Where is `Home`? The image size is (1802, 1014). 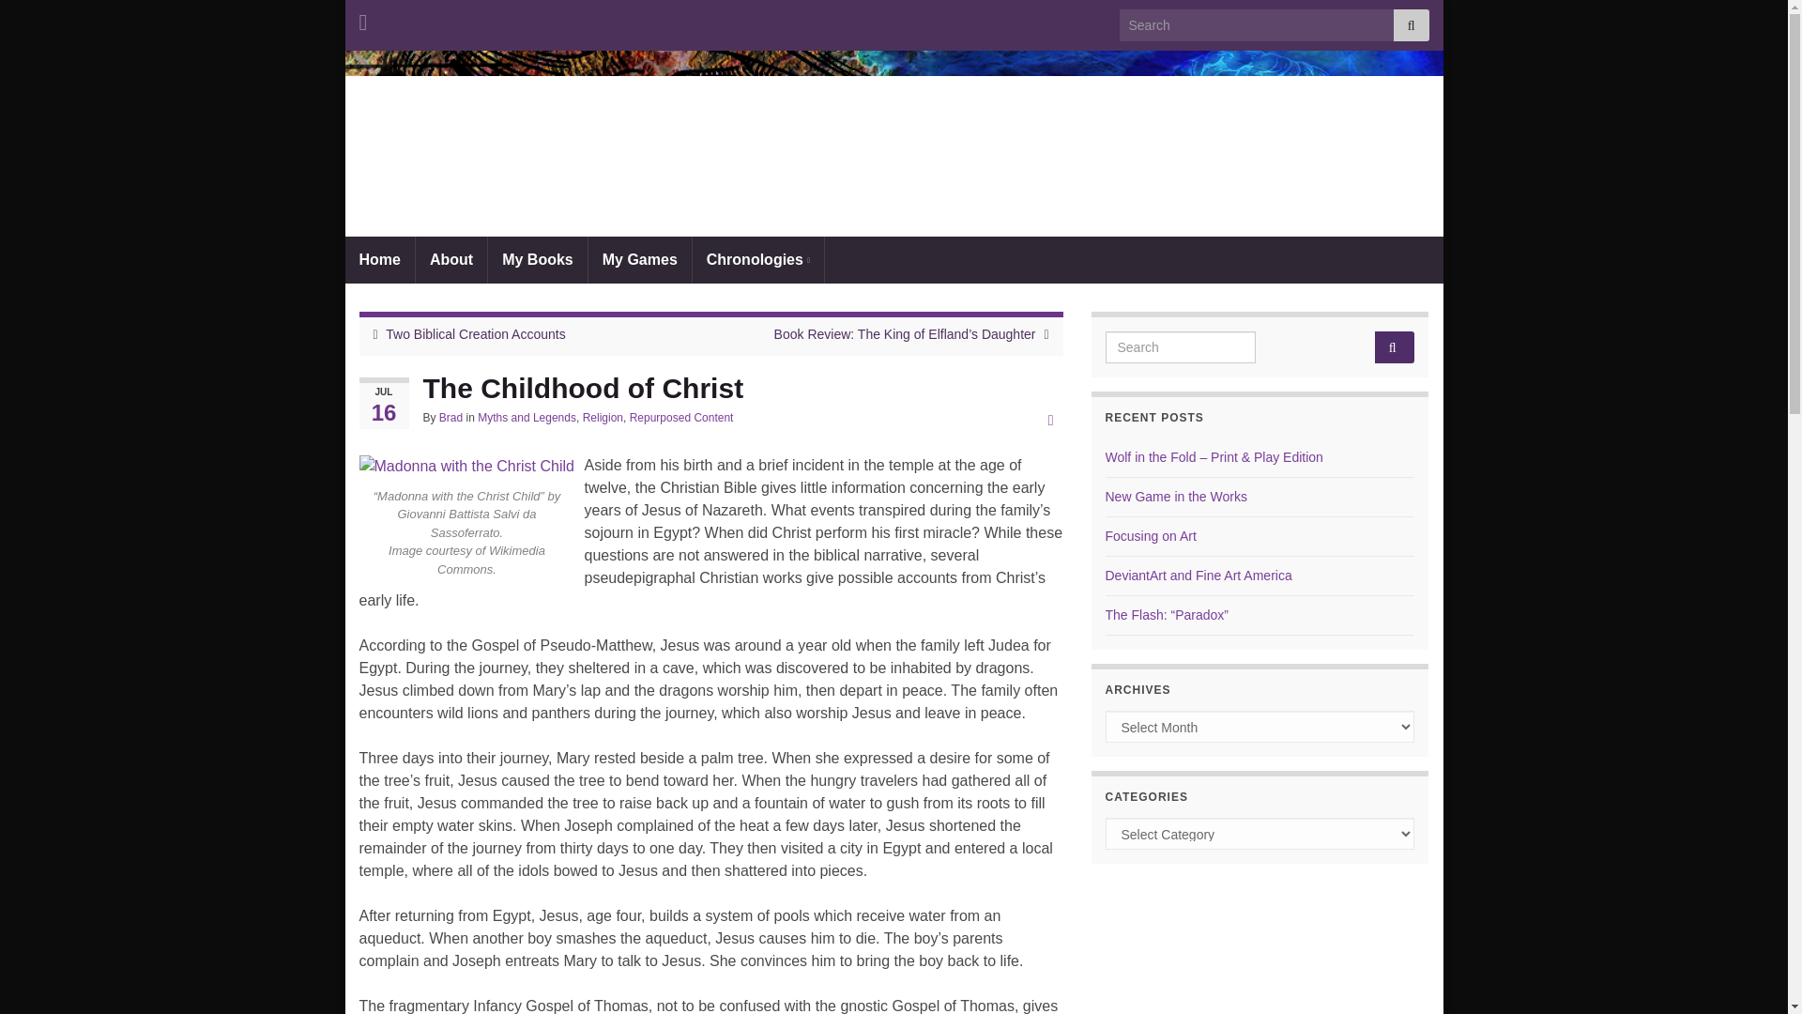
Home is located at coordinates (379, 259).